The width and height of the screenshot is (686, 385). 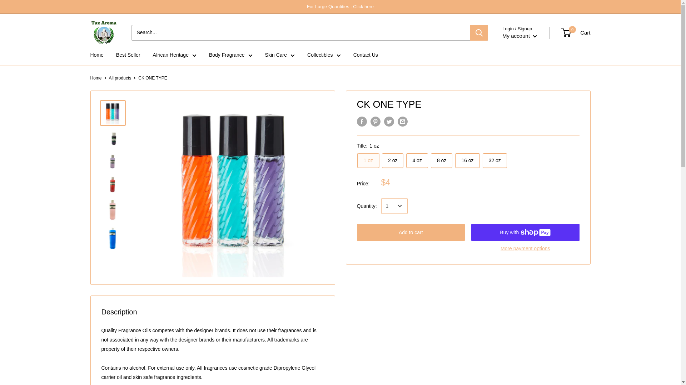 What do you see at coordinates (494, 160) in the screenshot?
I see `32 oz` at bounding box center [494, 160].